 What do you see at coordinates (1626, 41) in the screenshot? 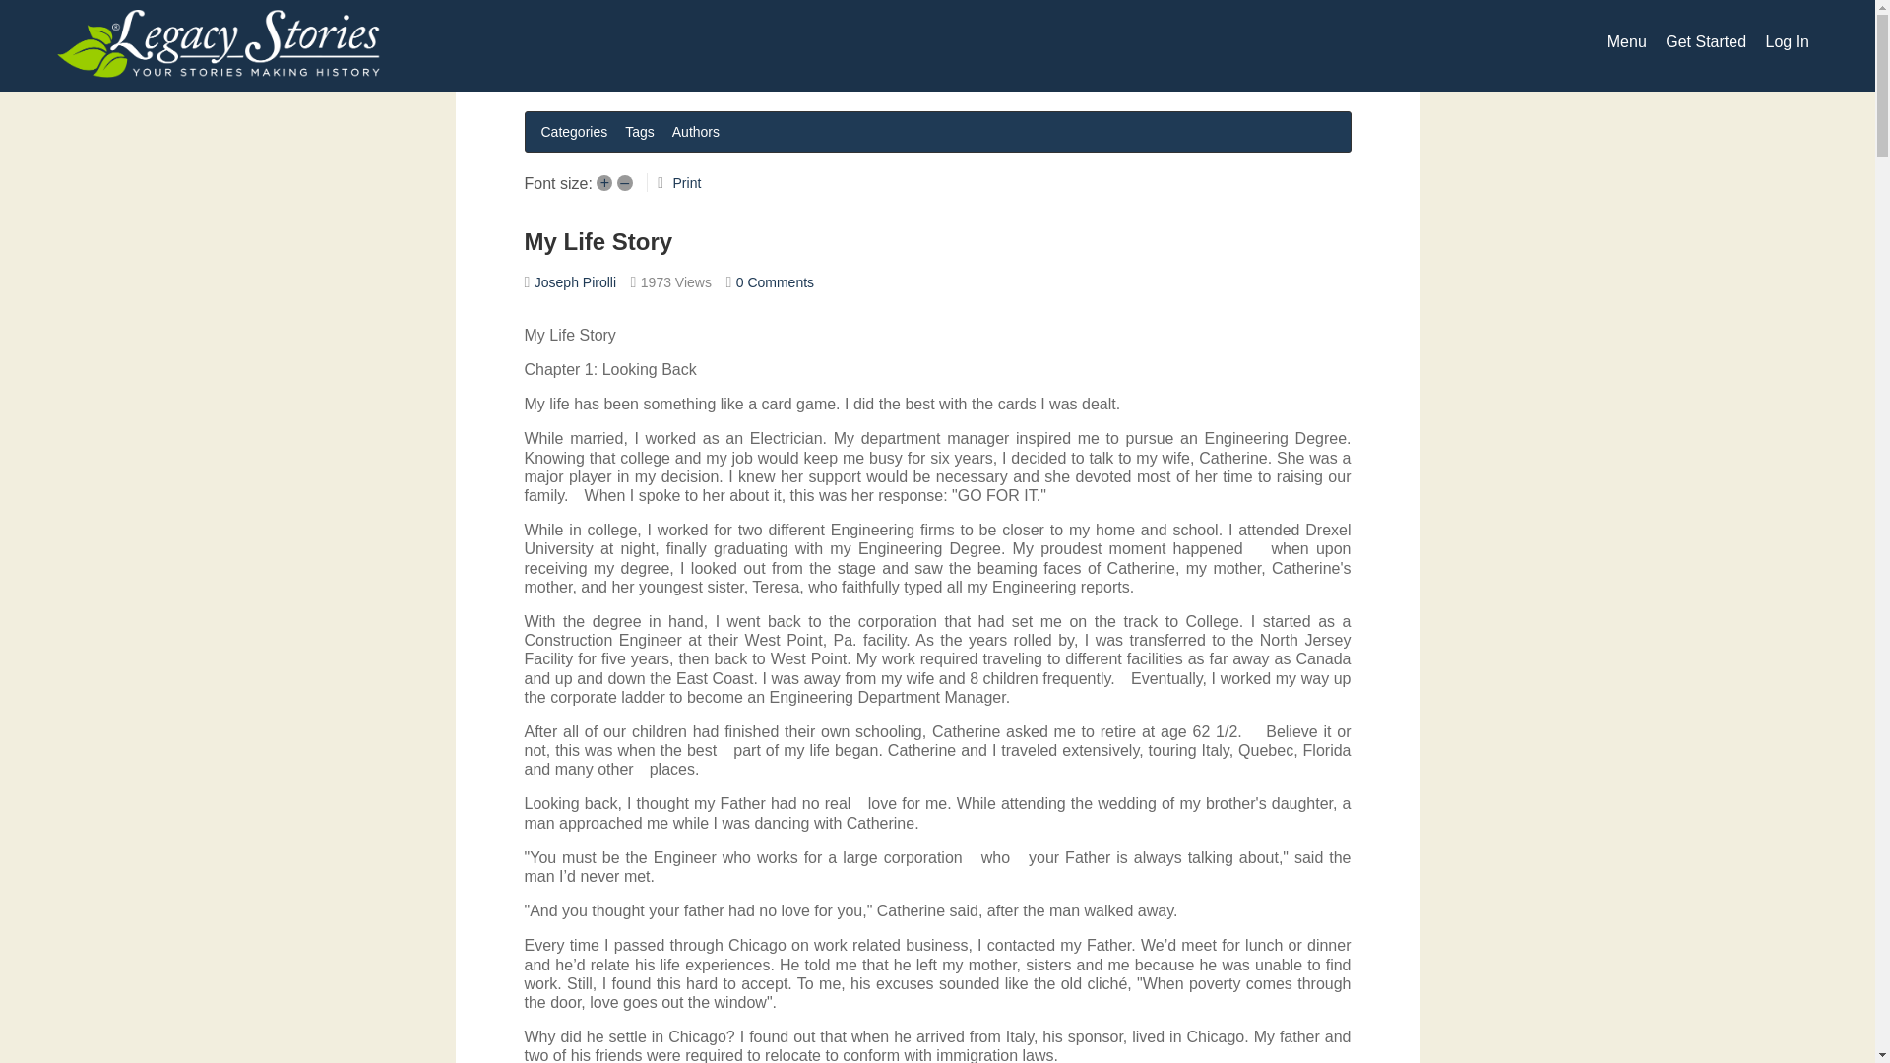
I see `Menu` at bounding box center [1626, 41].